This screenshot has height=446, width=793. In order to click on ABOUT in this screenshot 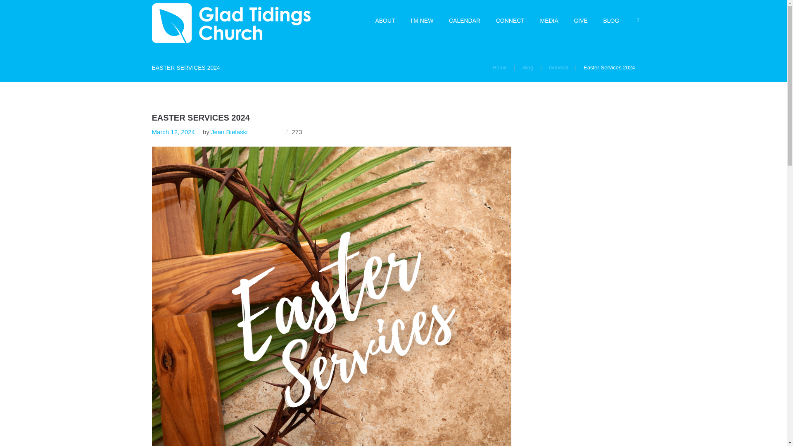, I will do `click(385, 20)`.